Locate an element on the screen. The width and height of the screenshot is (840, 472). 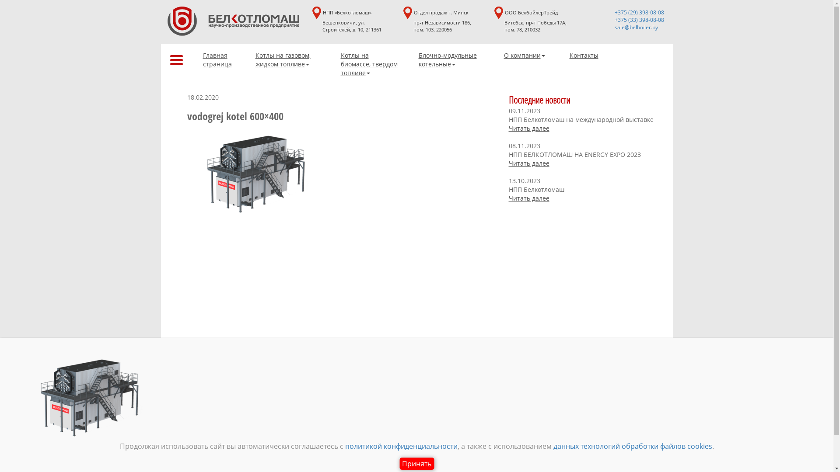
sale@belboiler.by is located at coordinates (602, 392).